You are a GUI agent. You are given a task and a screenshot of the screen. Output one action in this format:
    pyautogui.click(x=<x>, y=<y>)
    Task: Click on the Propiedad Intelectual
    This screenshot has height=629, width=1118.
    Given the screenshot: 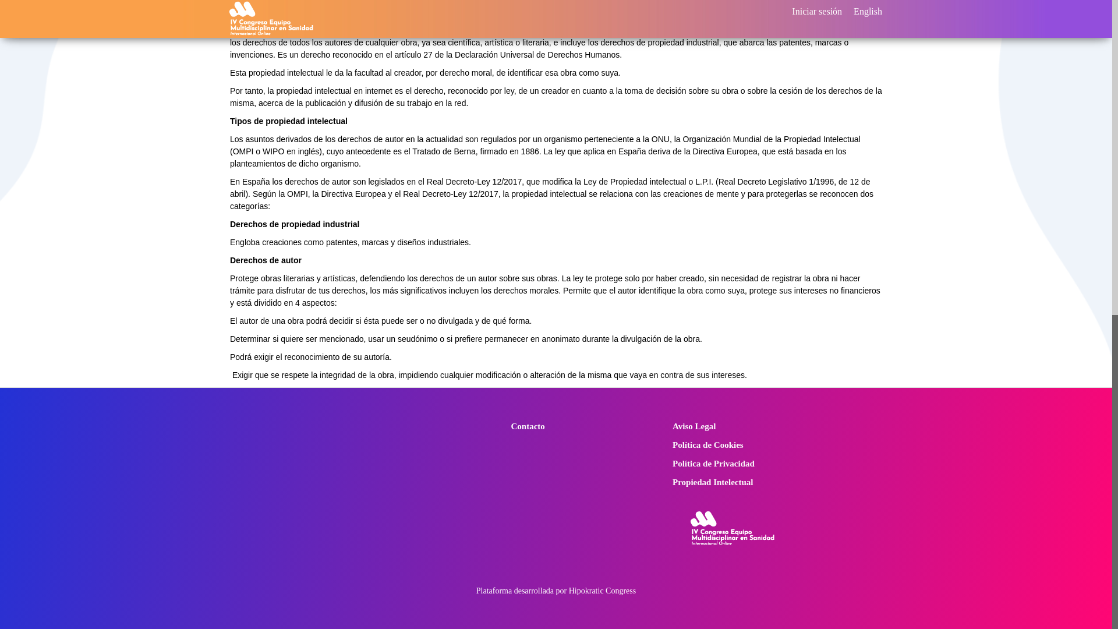 What is the action you would take?
    pyautogui.click(x=772, y=482)
    